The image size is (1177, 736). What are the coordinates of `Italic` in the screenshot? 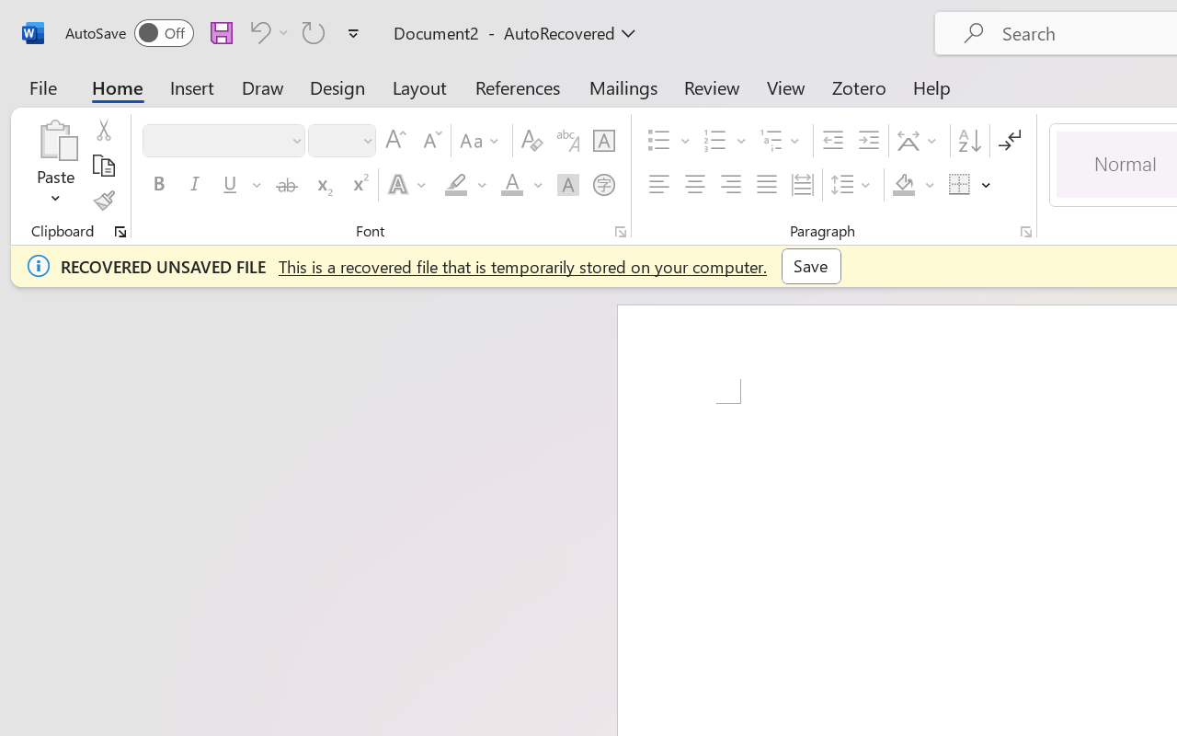 It's located at (195, 185).